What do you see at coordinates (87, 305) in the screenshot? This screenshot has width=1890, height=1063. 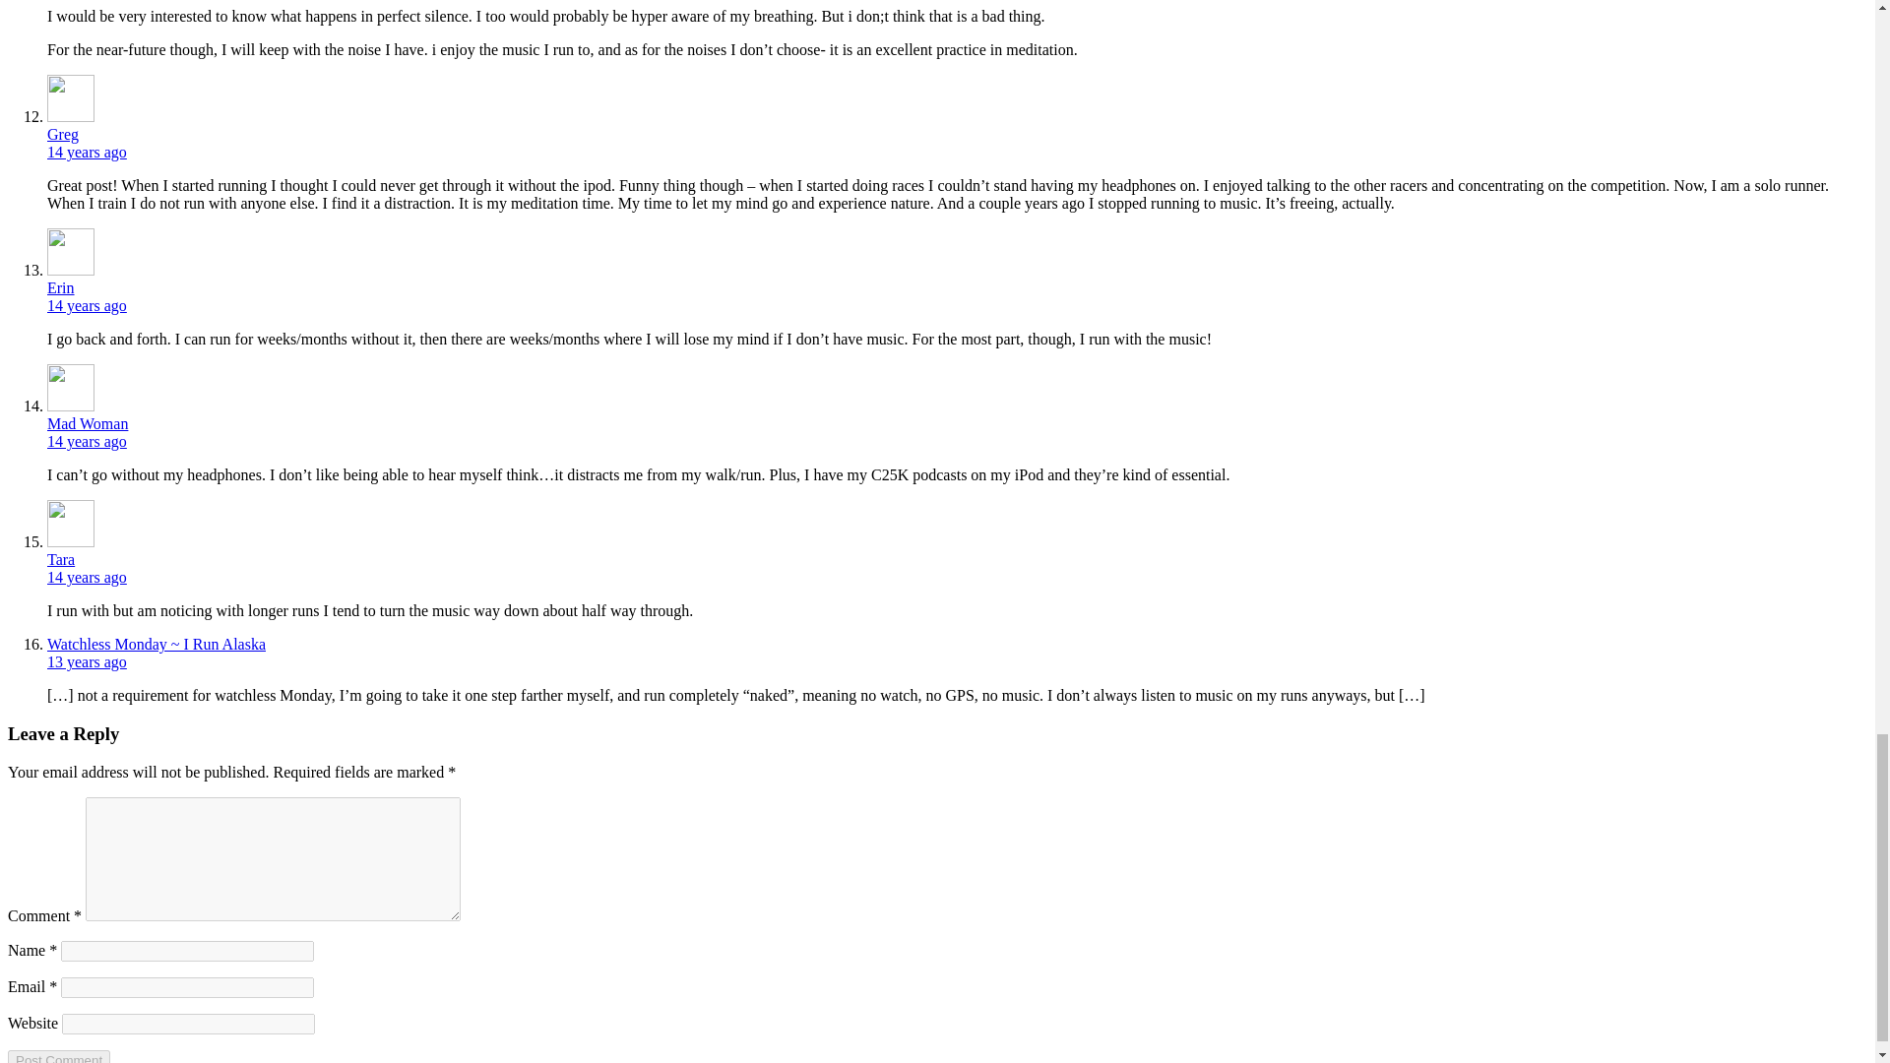 I see `Friday, June 25th, 2010 5:34pm AKDT` at bounding box center [87, 305].